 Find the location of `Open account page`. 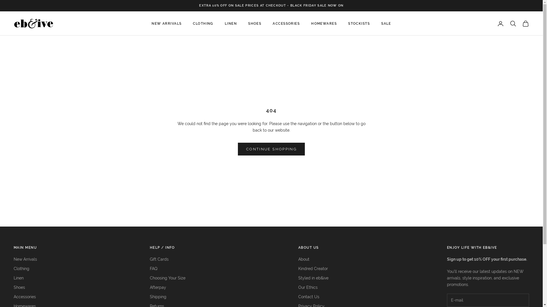

Open account page is located at coordinates (501, 24).